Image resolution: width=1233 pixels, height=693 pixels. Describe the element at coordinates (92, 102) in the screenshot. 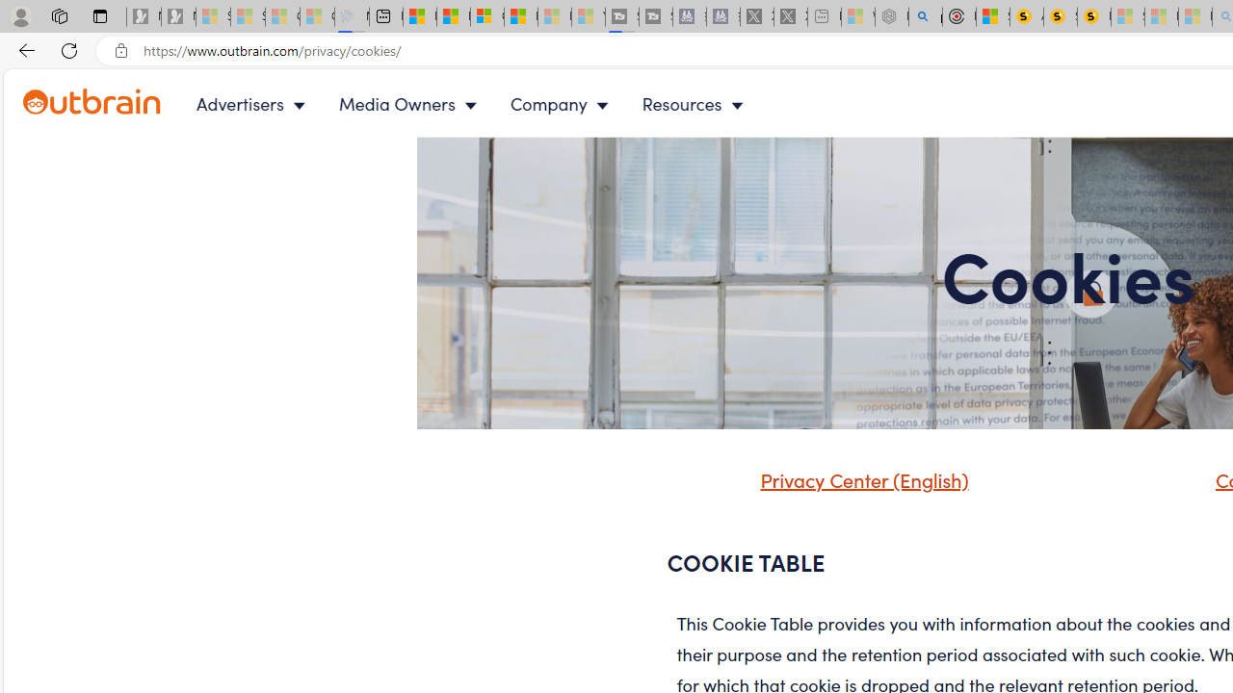

I see `Outbrain logo - link to homepage` at that location.